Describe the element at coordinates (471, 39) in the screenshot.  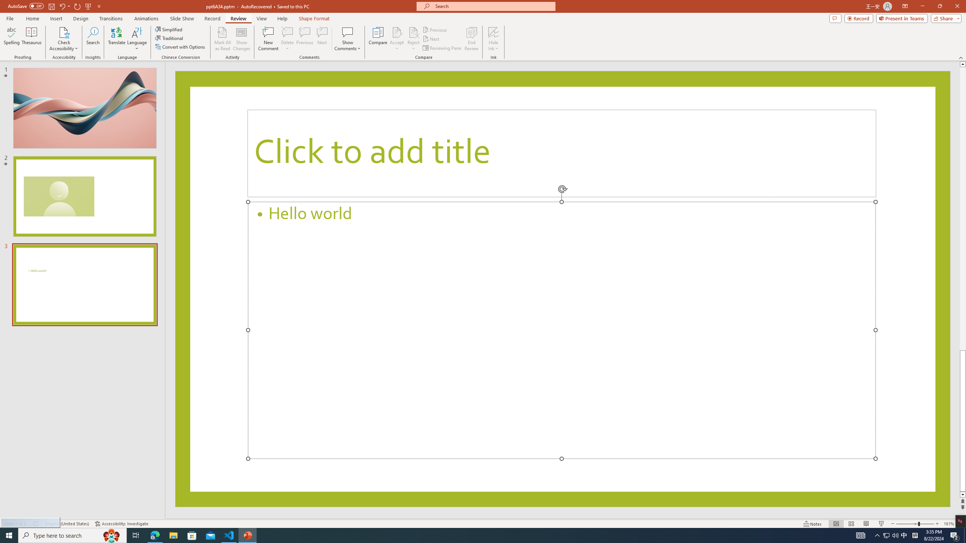
I see `End Review` at that location.